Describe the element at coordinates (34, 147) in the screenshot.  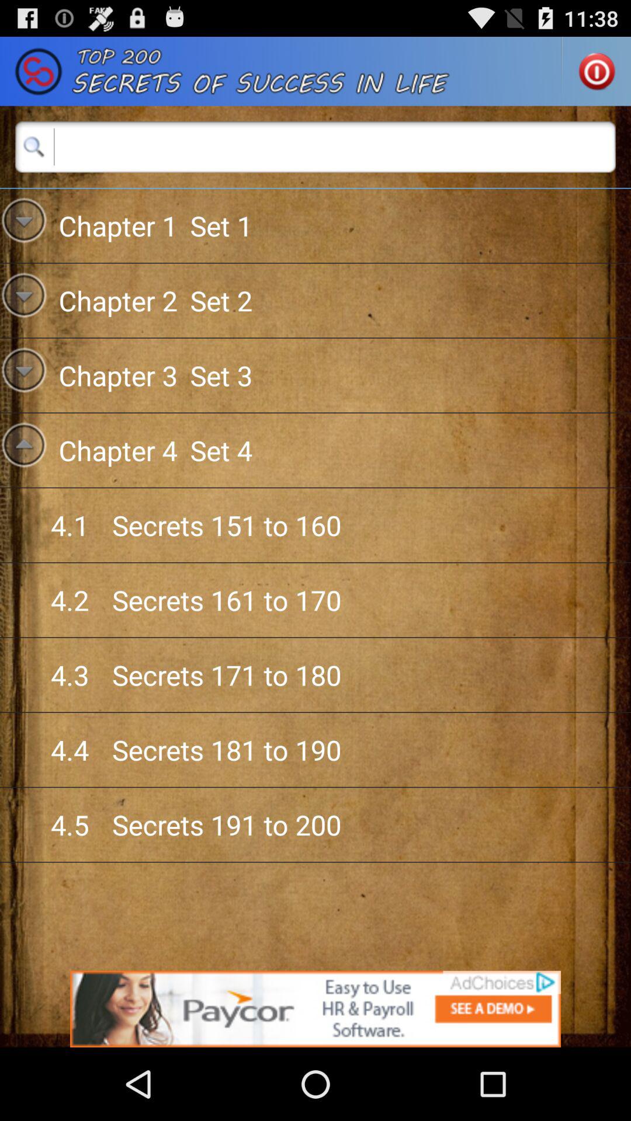
I see `click on icon which is above the text chapter 1 set 1` at that location.